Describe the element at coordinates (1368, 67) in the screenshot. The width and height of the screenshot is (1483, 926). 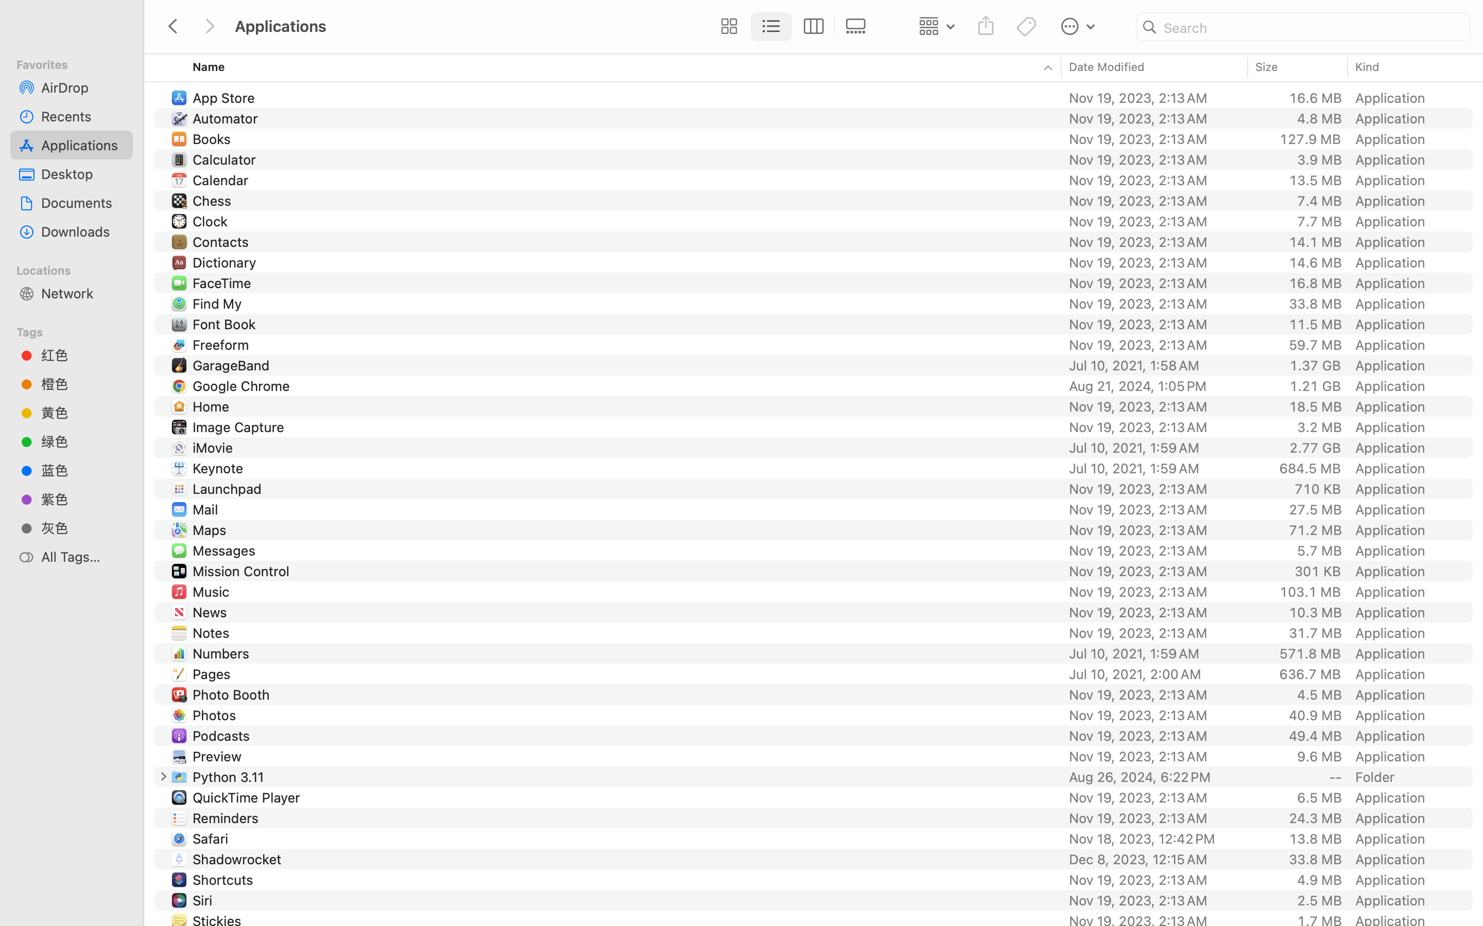
I see `Kind` at that location.